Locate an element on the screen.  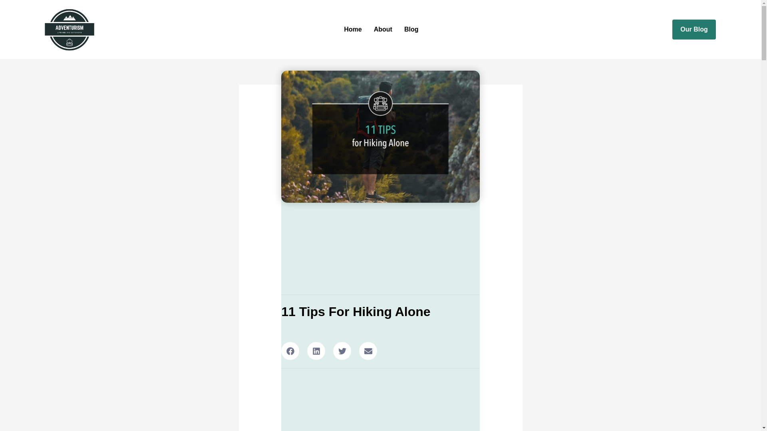
About is located at coordinates (383, 30).